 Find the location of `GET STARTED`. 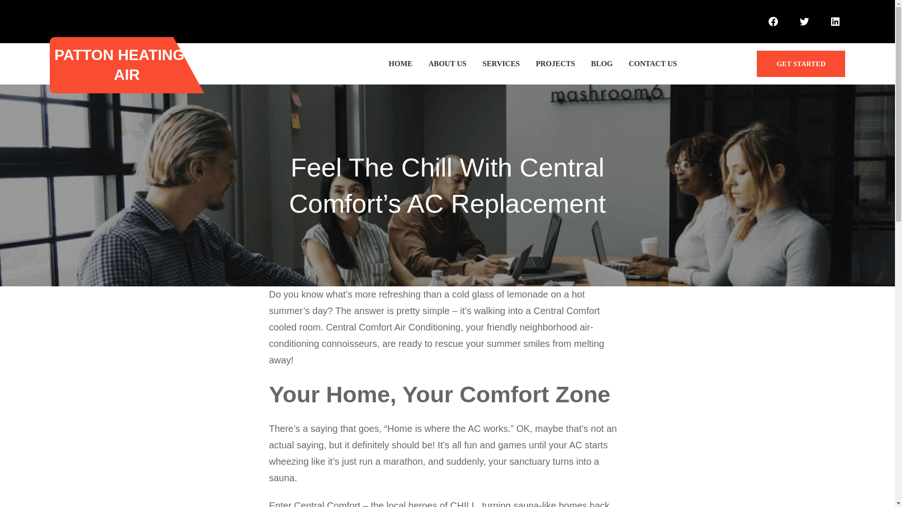

GET STARTED is located at coordinates (801, 64).